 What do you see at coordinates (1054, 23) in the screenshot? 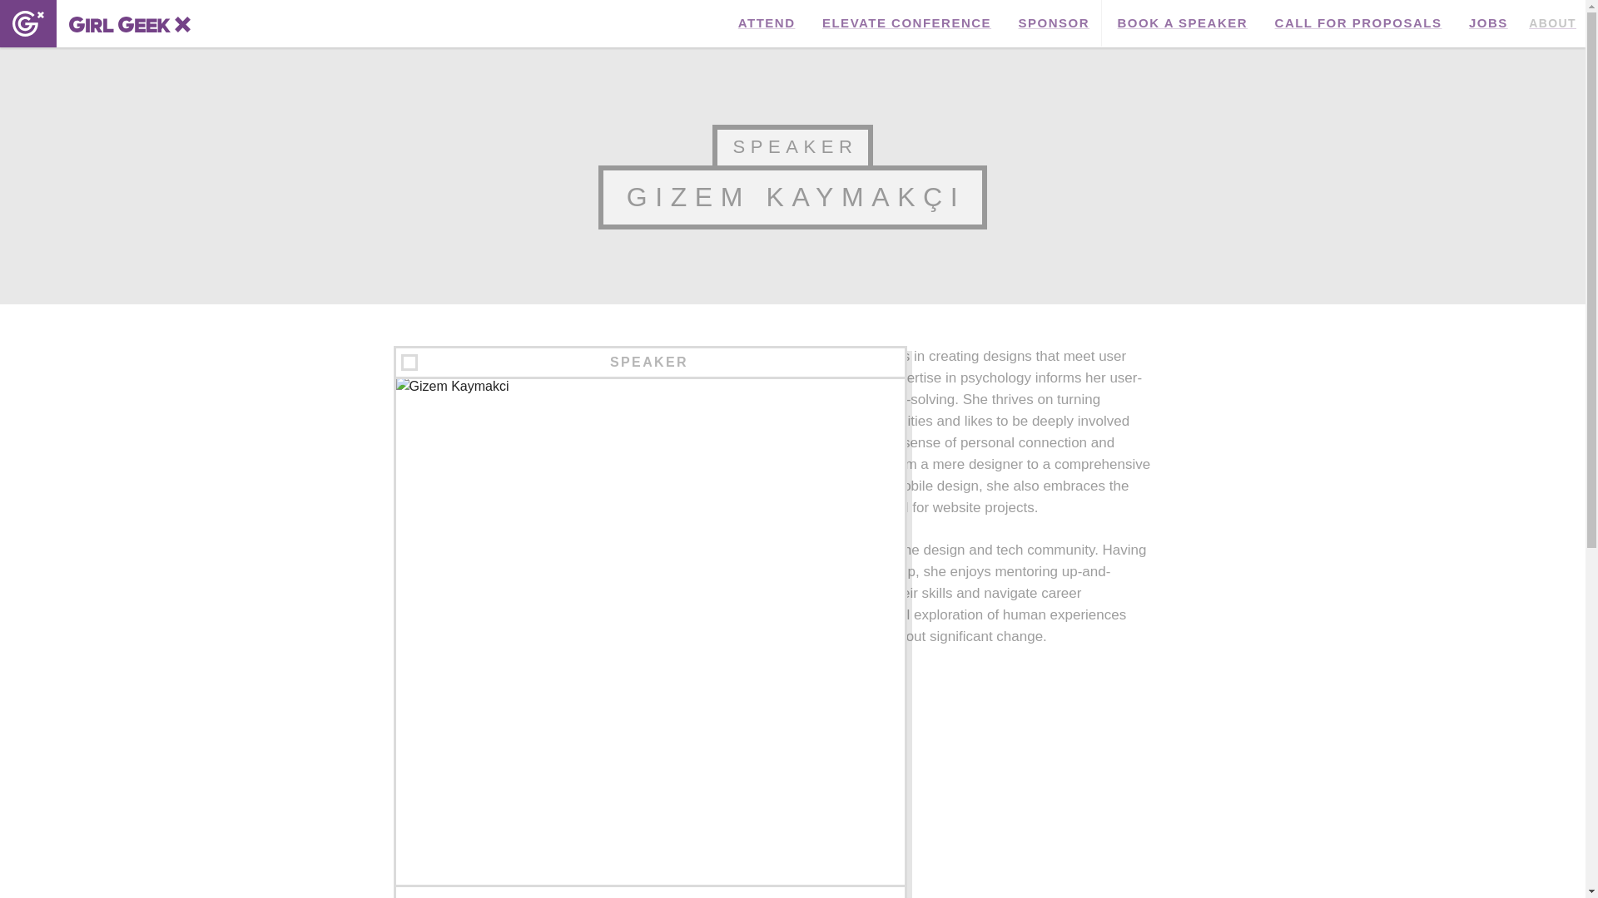
I see `SPONSOR` at bounding box center [1054, 23].